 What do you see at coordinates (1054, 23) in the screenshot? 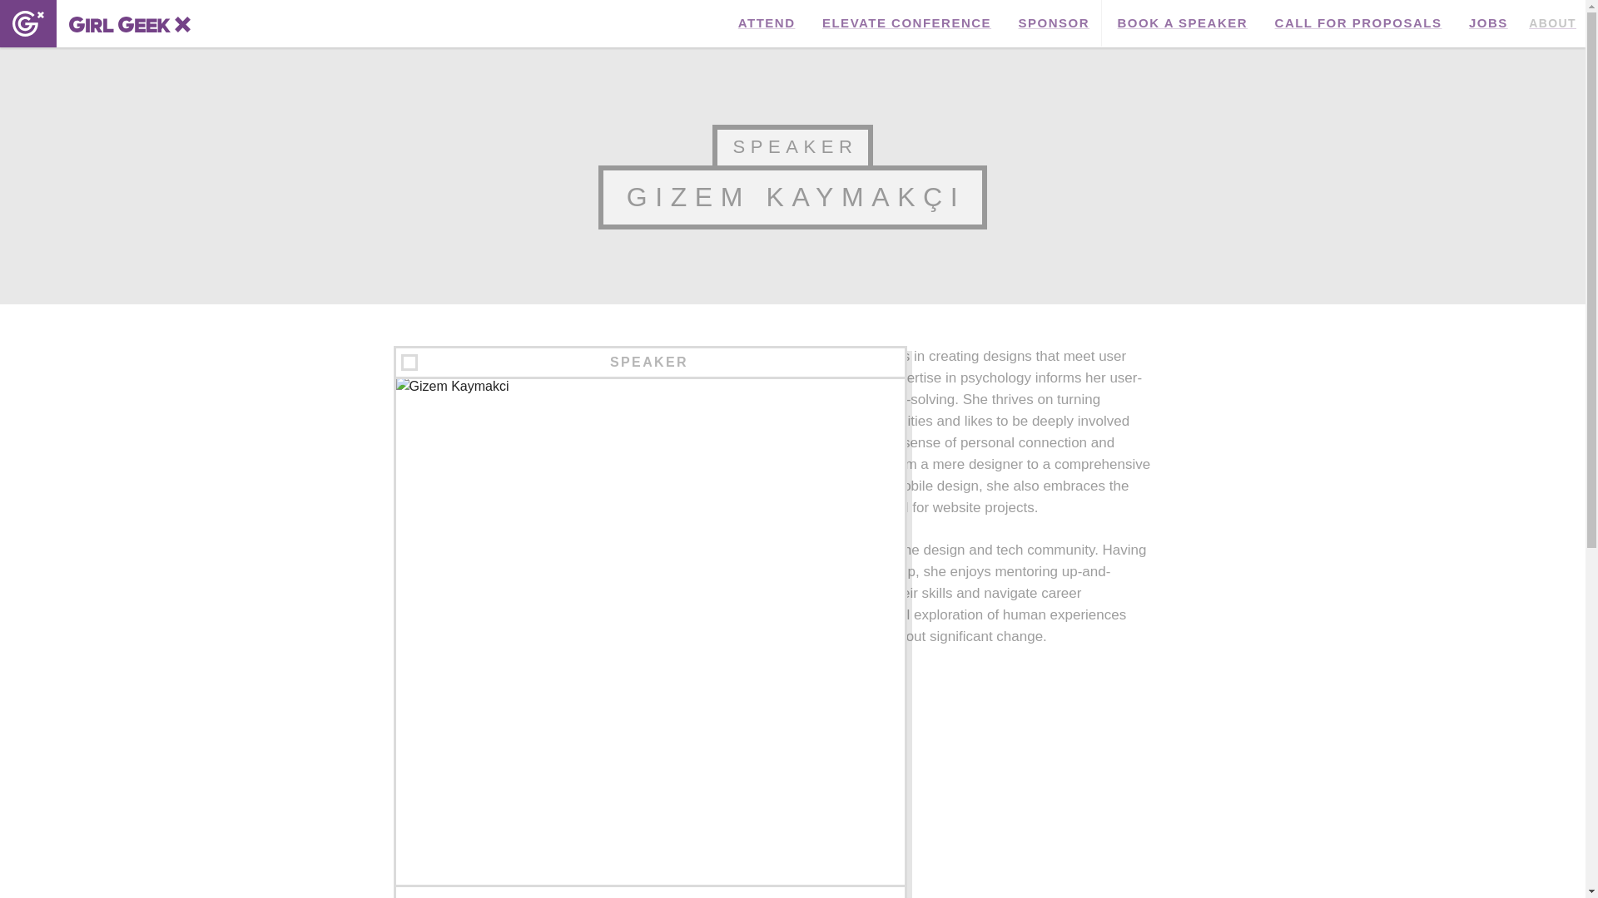
I see `SPONSOR` at bounding box center [1054, 23].